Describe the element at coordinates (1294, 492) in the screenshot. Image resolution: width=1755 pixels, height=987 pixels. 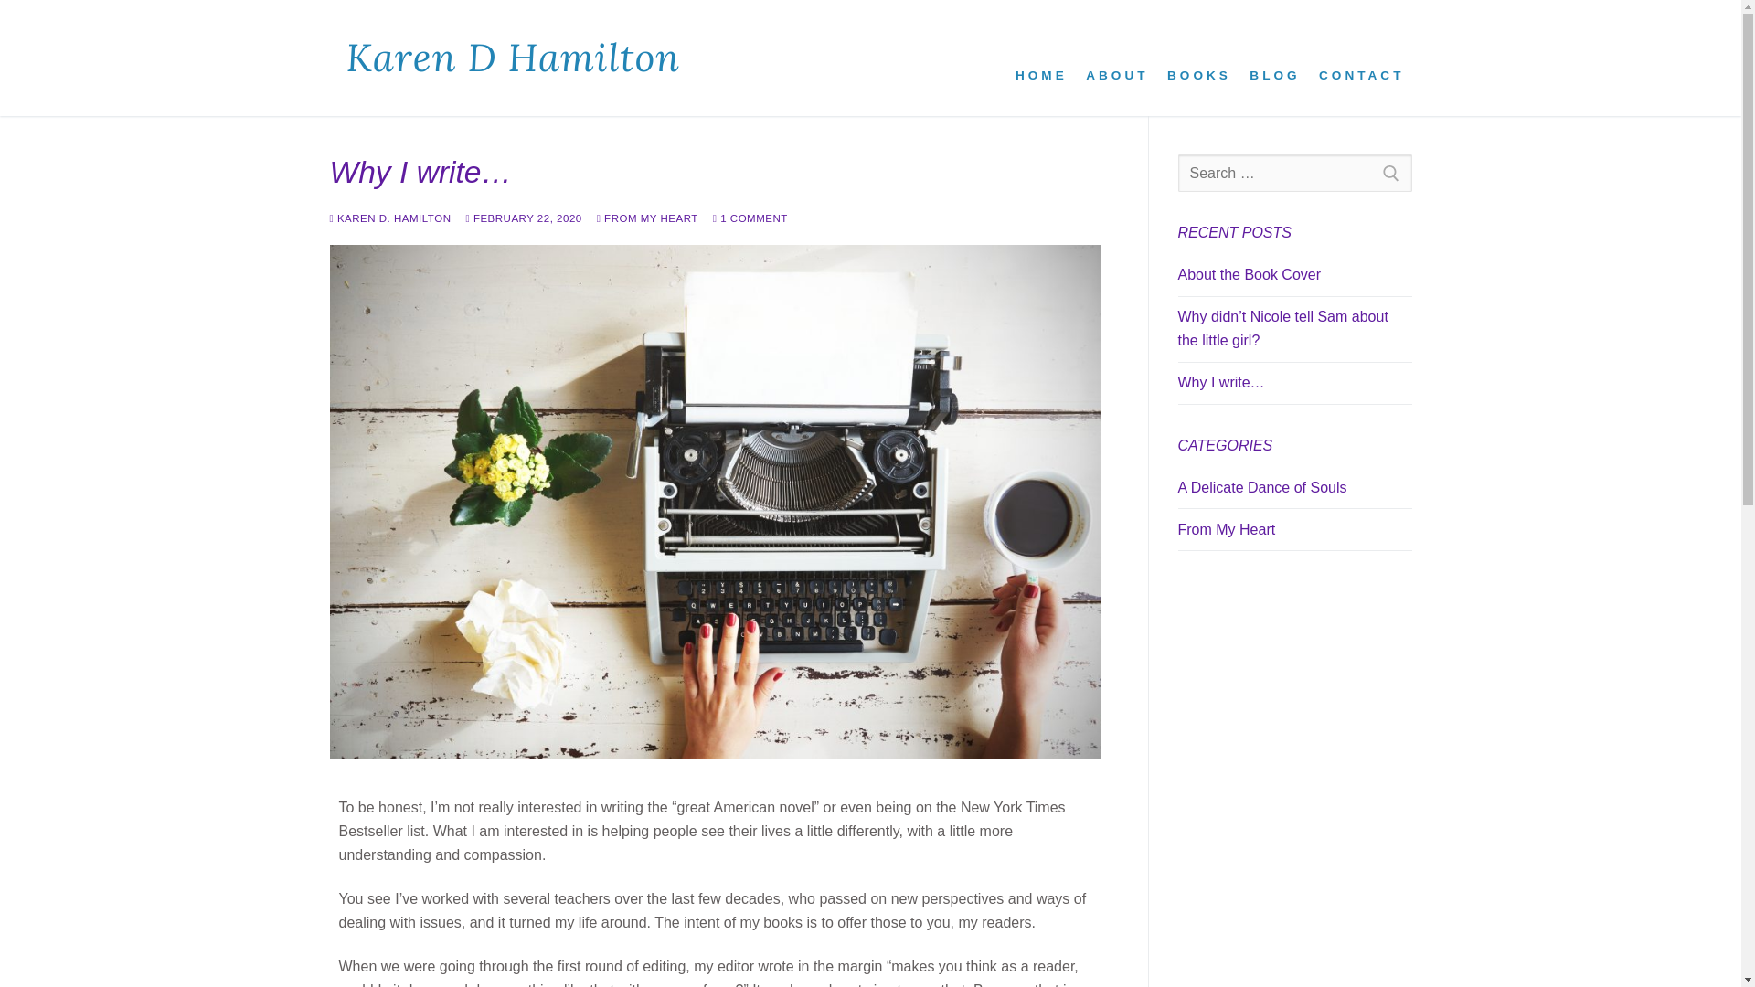
I see `A Delicate Dance of Souls` at that location.